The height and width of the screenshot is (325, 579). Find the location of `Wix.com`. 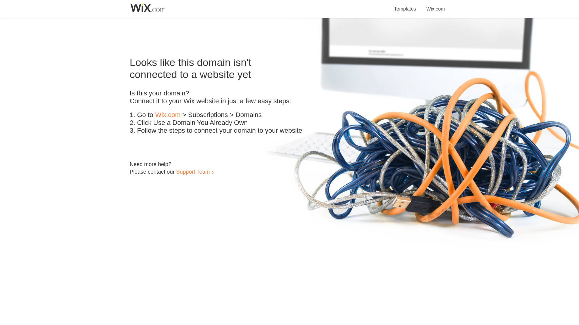

Wix.com is located at coordinates (168, 115).